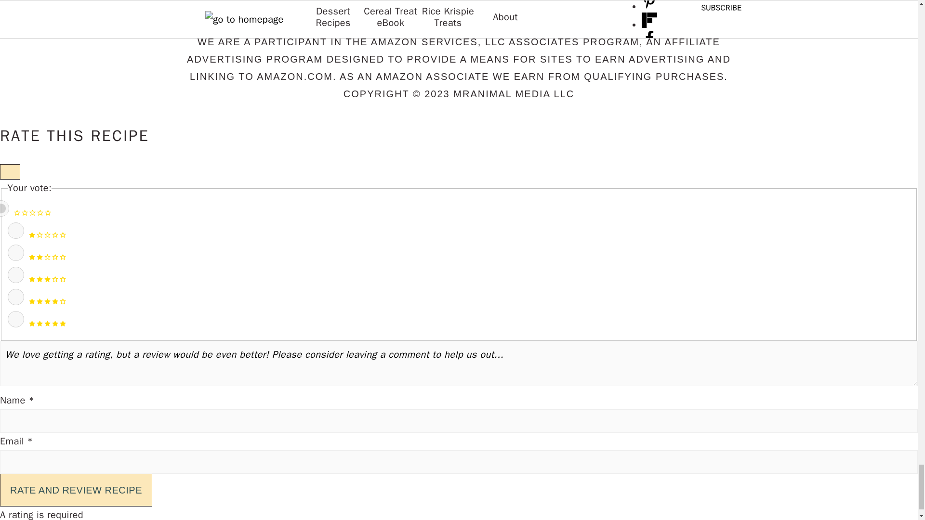 This screenshot has height=520, width=925. Describe the element at coordinates (15, 297) in the screenshot. I see `4` at that location.